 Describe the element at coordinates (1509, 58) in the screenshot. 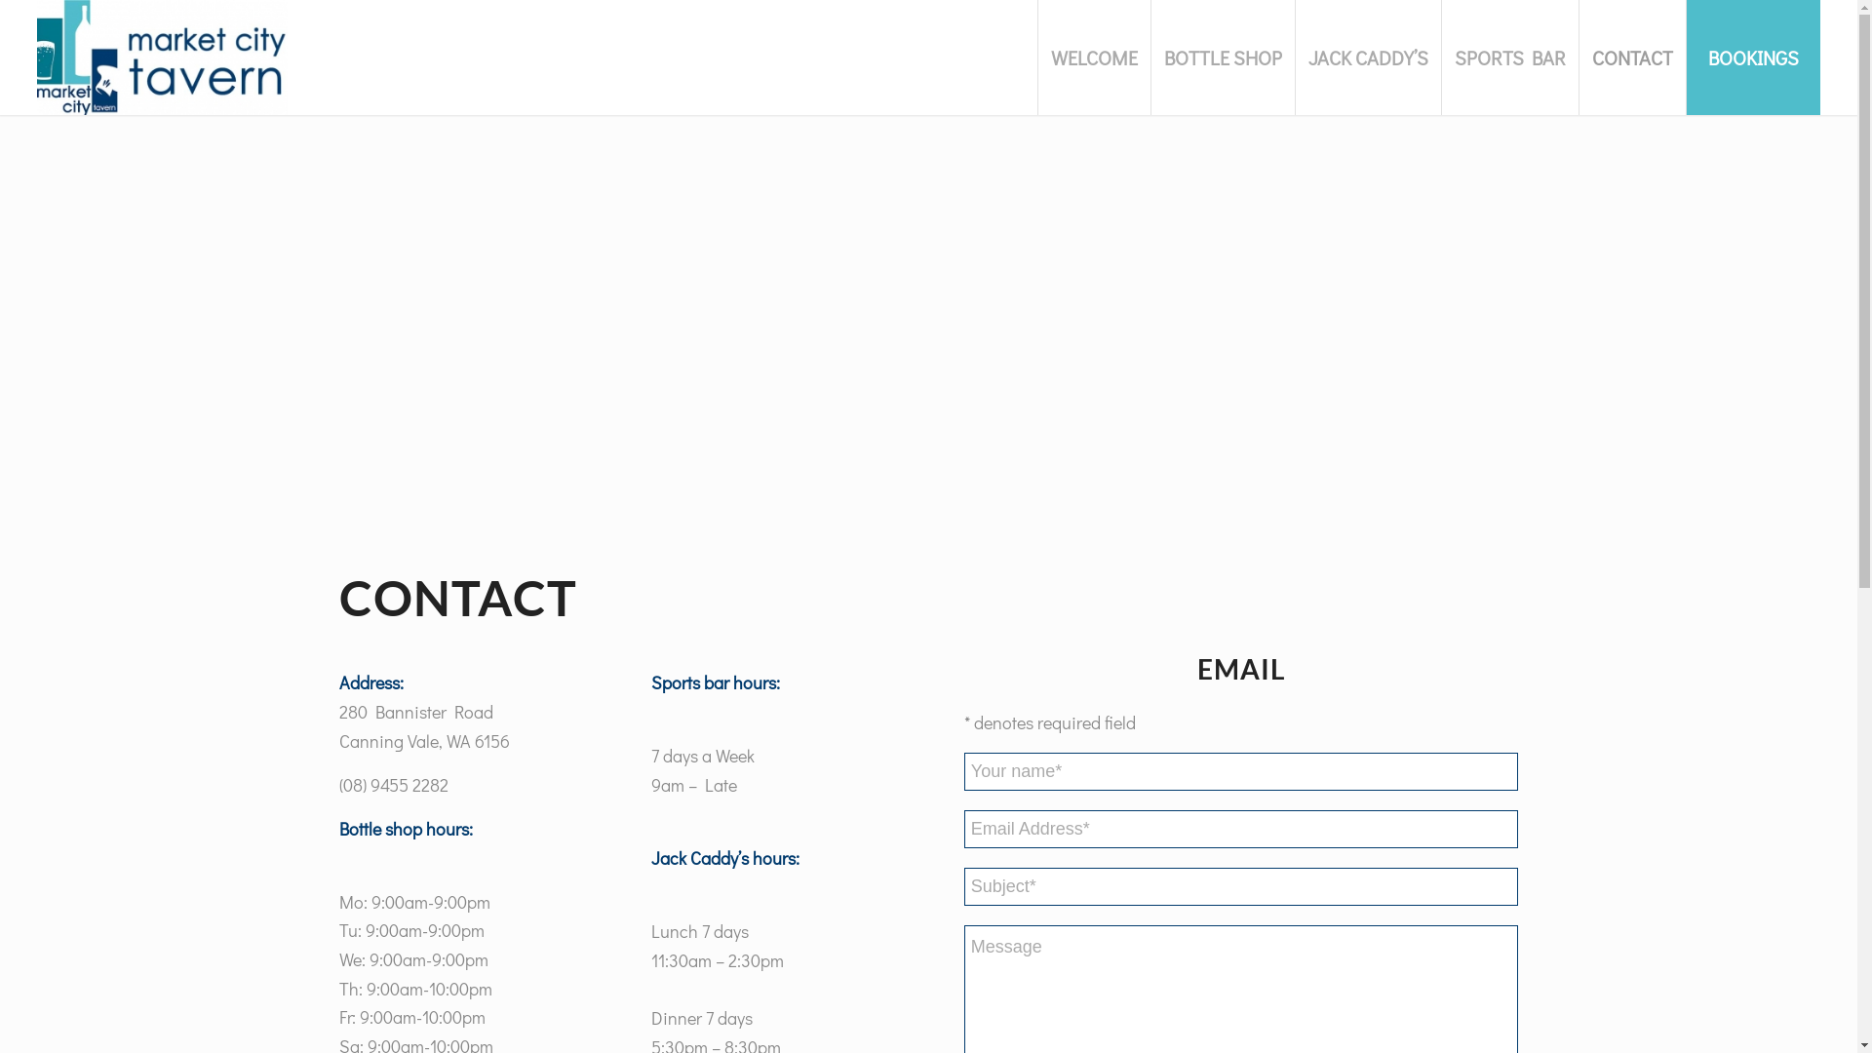

I see `SPORTS BAR` at that location.